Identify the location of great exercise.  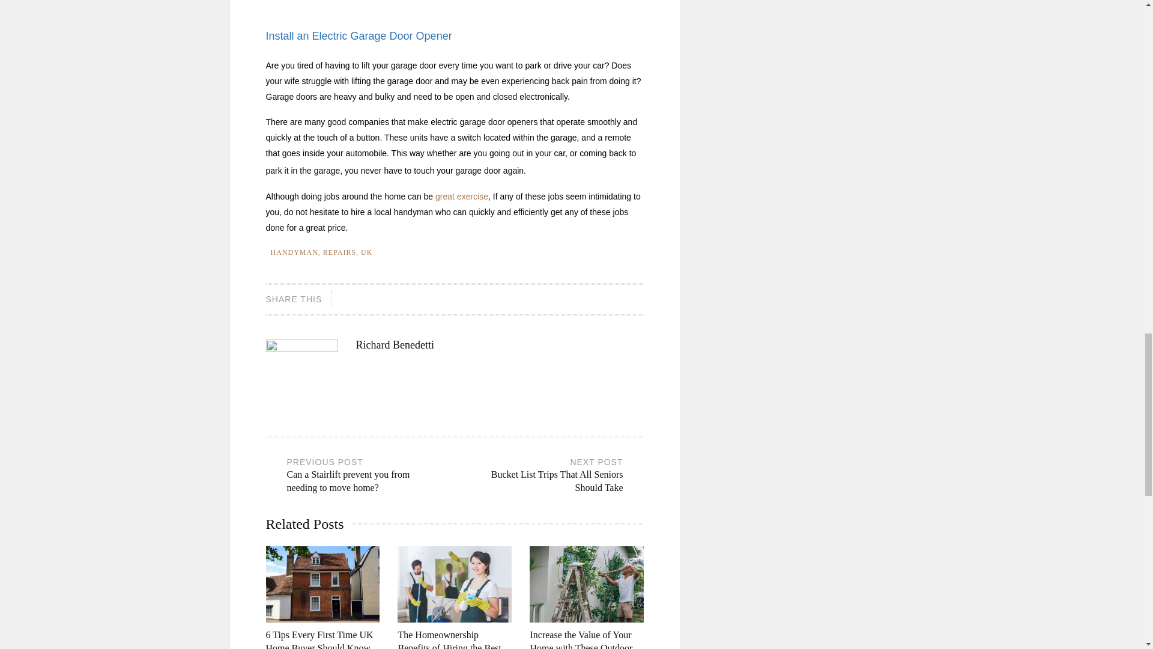
(366, 252).